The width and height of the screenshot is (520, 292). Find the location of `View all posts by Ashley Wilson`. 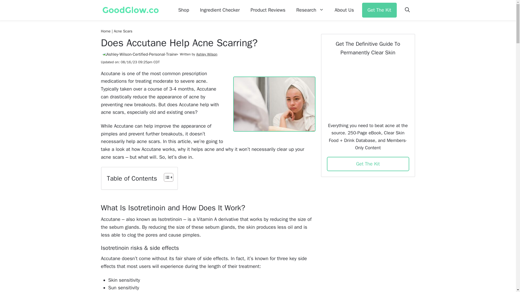

View all posts by Ashley Wilson is located at coordinates (206, 54).